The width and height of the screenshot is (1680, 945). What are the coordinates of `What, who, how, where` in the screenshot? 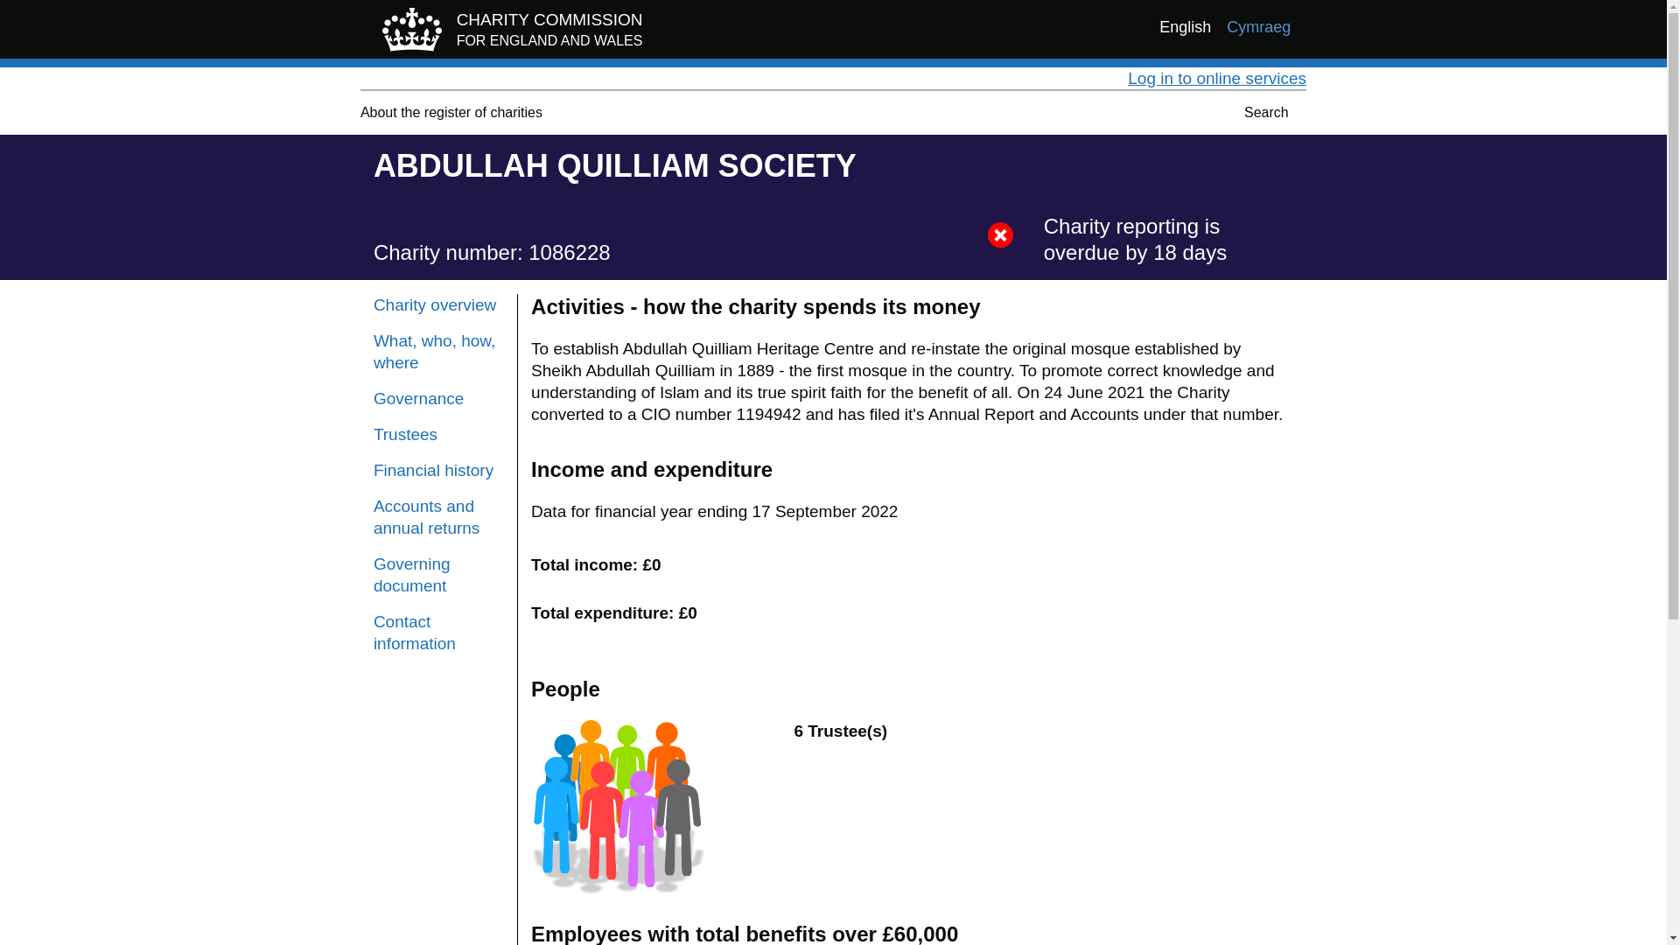 It's located at (1216, 78).